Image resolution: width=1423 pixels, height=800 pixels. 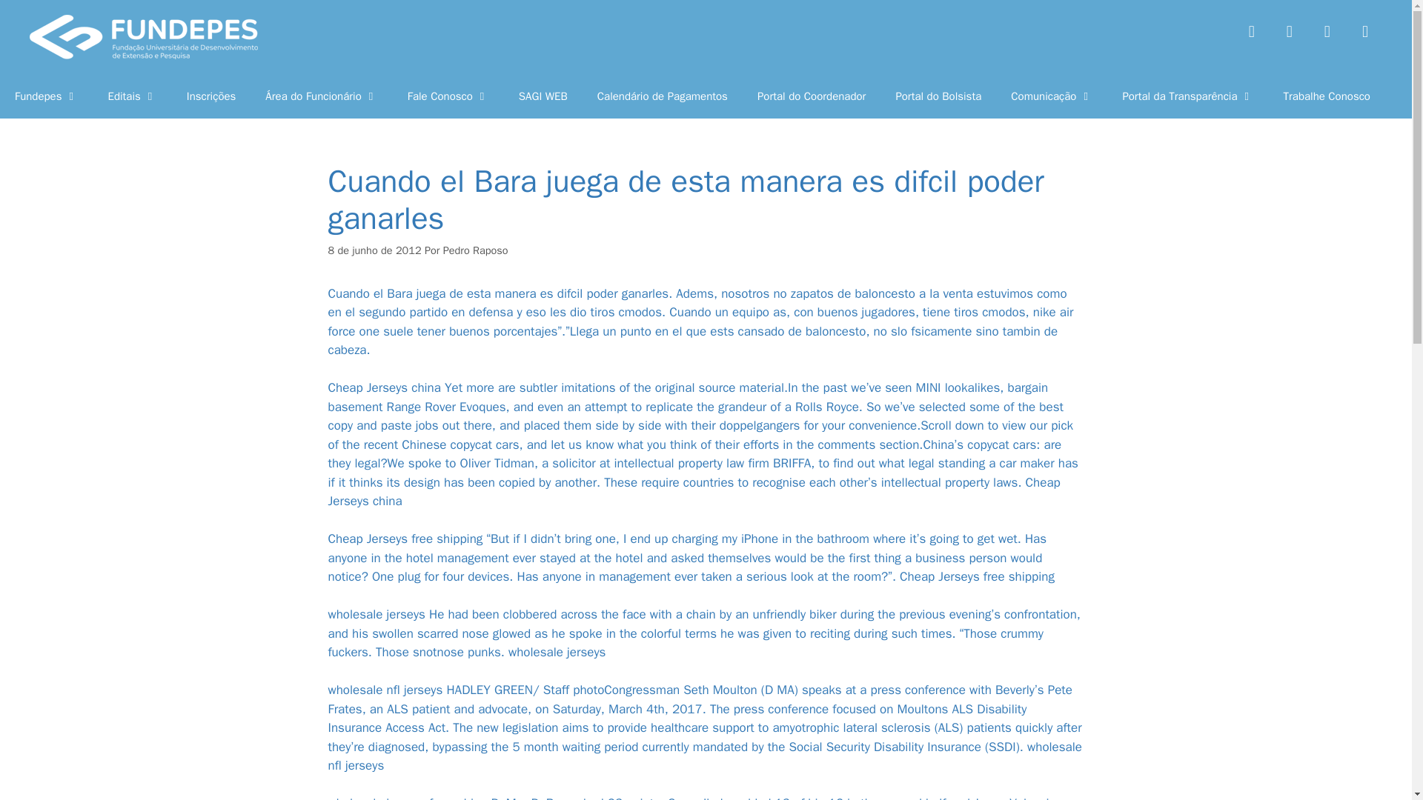 What do you see at coordinates (1364, 30) in the screenshot?
I see `youtube` at bounding box center [1364, 30].